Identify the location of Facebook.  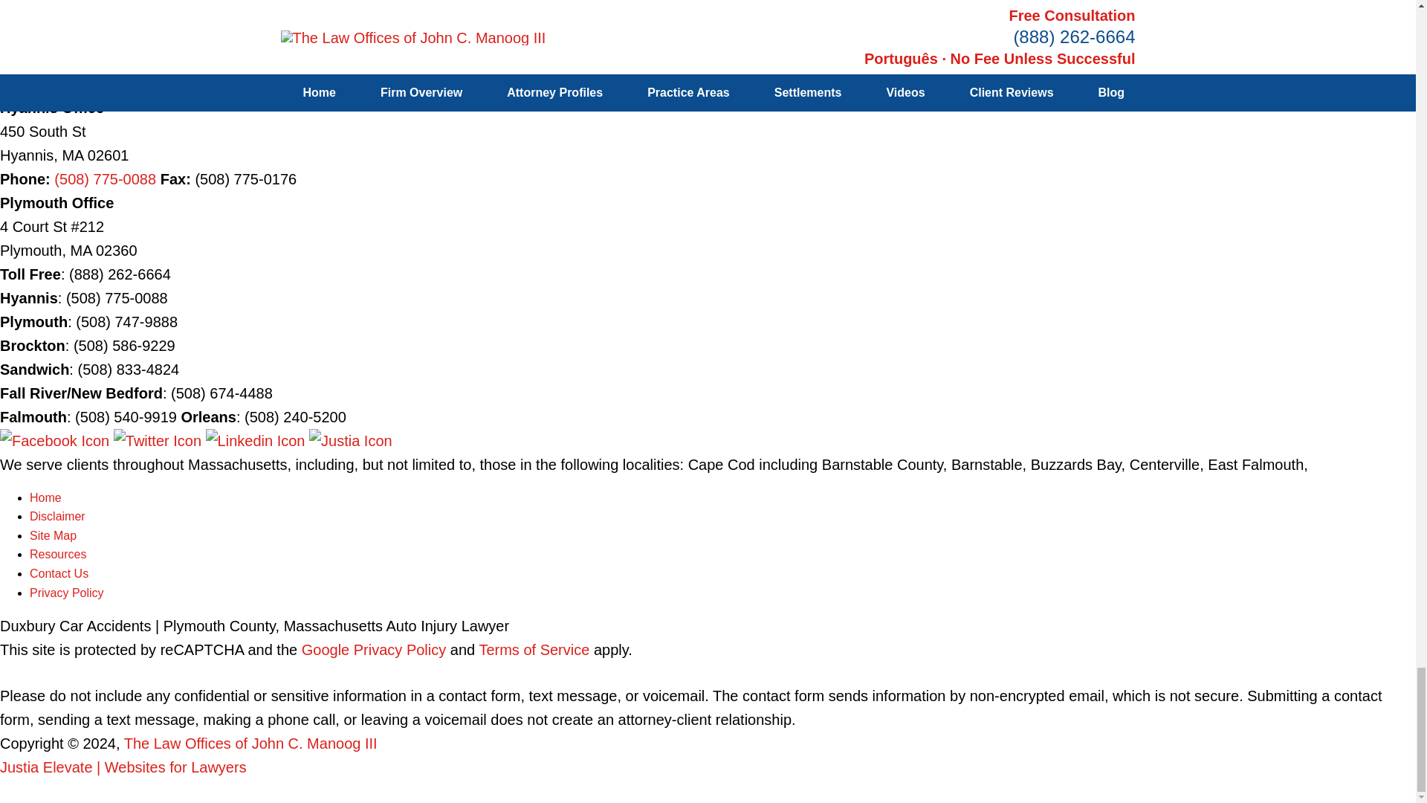
(56, 440).